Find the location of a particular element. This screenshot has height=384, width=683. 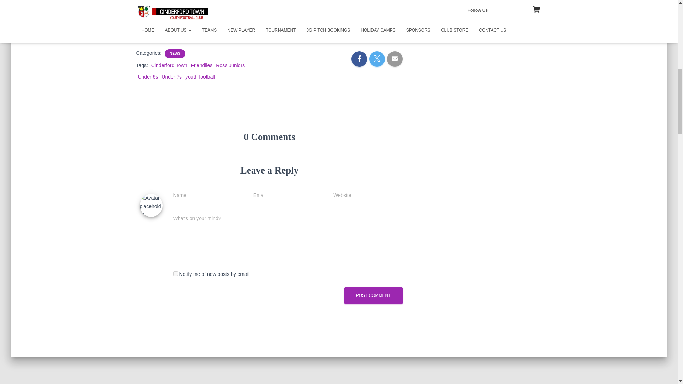

subscribe is located at coordinates (175, 273).